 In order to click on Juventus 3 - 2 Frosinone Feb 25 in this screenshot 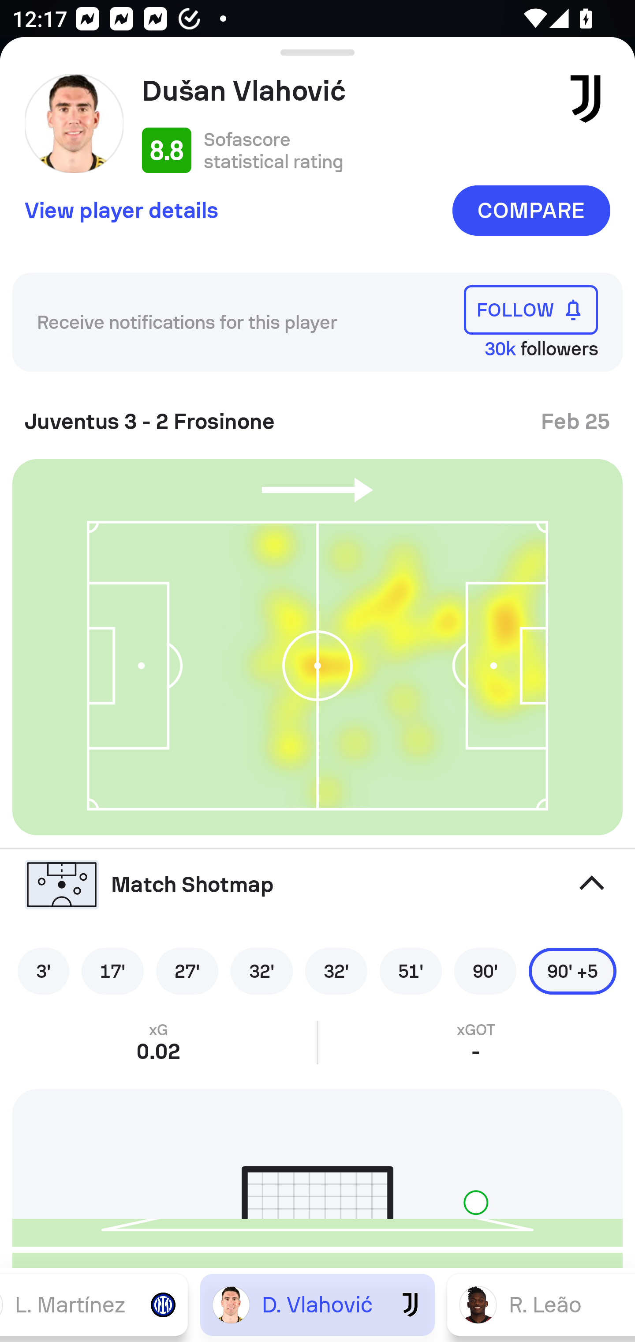, I will do `click(317, 415)`.